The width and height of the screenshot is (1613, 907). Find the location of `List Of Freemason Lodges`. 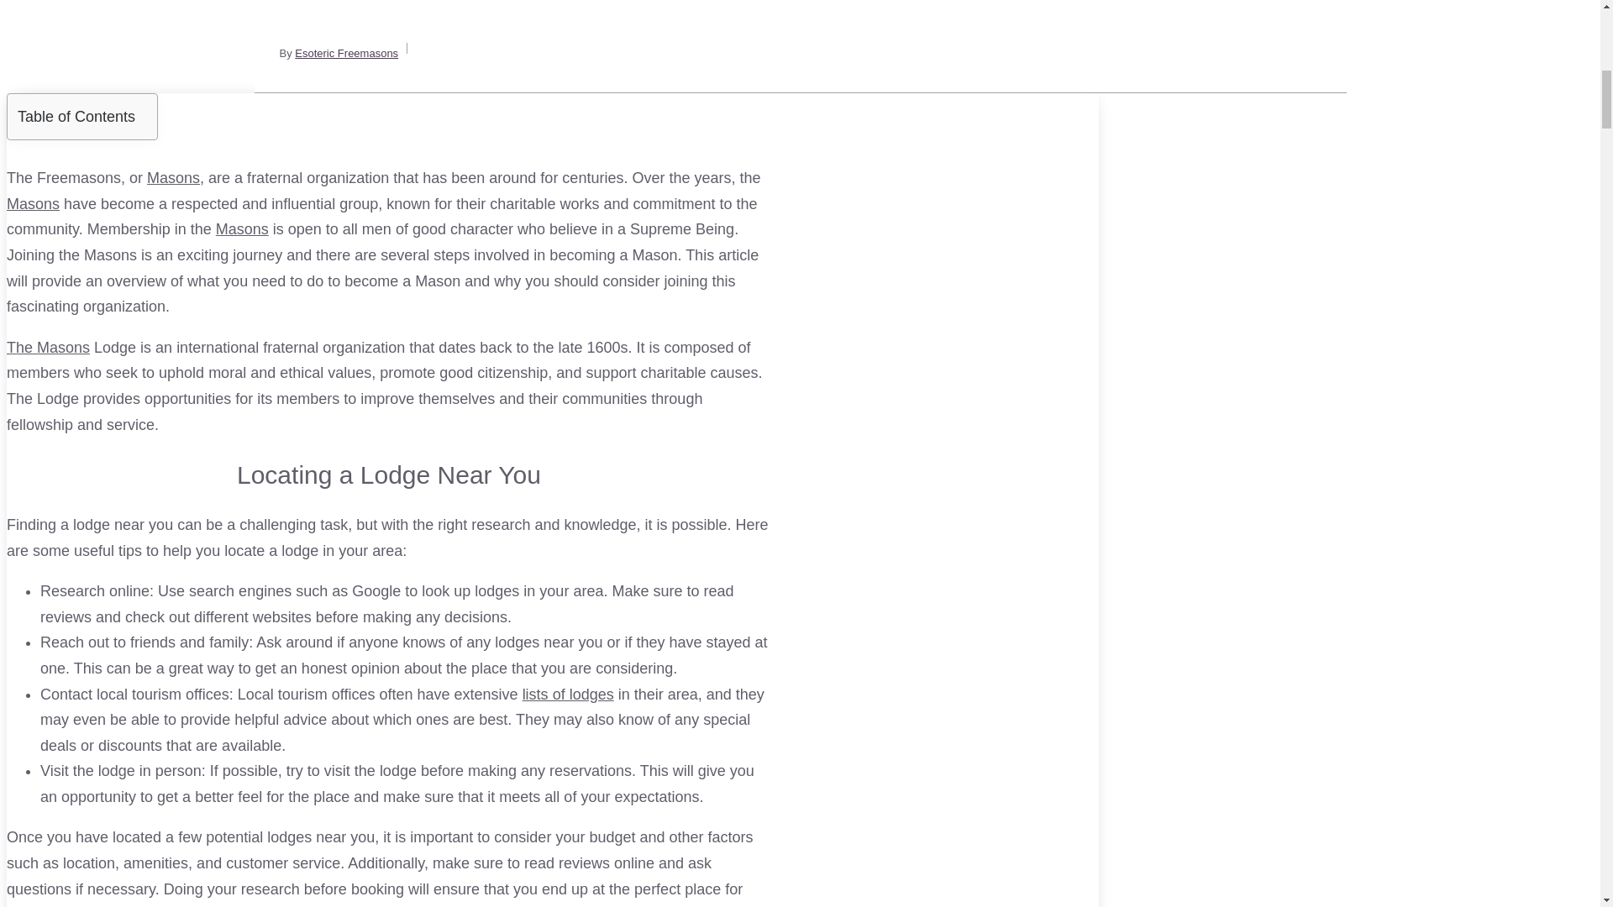

List Of Freemason Lodges is located at coordinates (568, 694).